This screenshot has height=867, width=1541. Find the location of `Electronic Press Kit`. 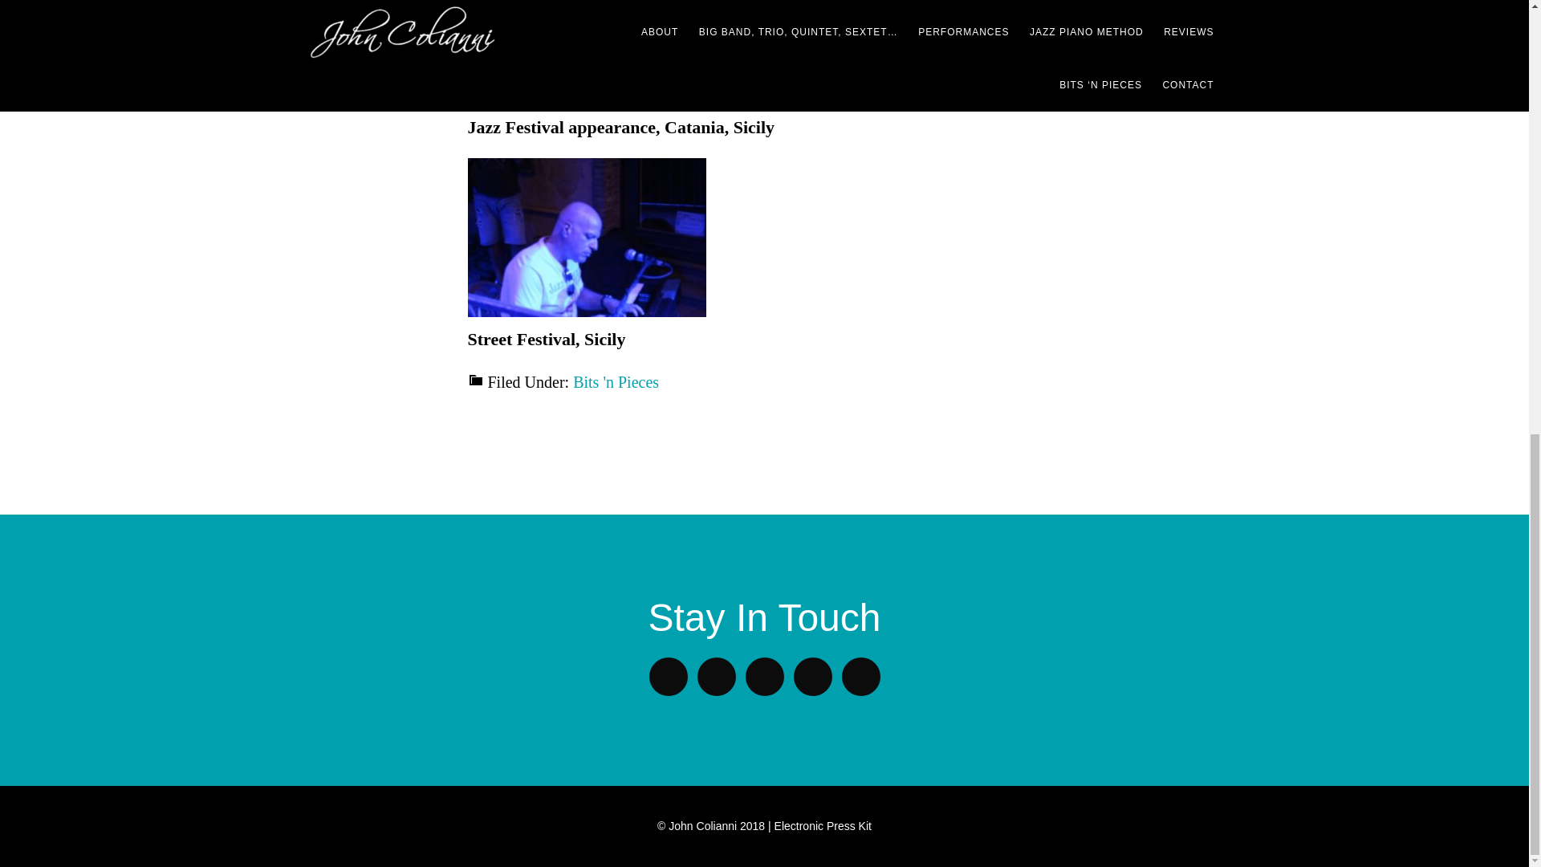

Electronic Press Kit is located at coordinates (823, 825).